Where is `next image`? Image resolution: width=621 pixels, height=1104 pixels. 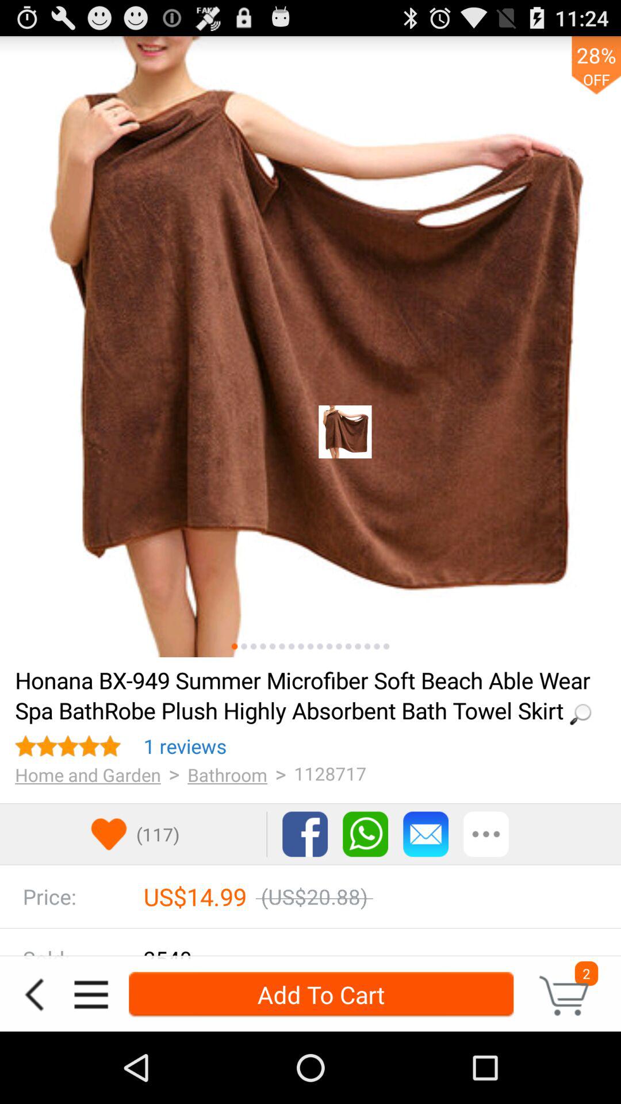
next image is located at coordinates (348, 646).